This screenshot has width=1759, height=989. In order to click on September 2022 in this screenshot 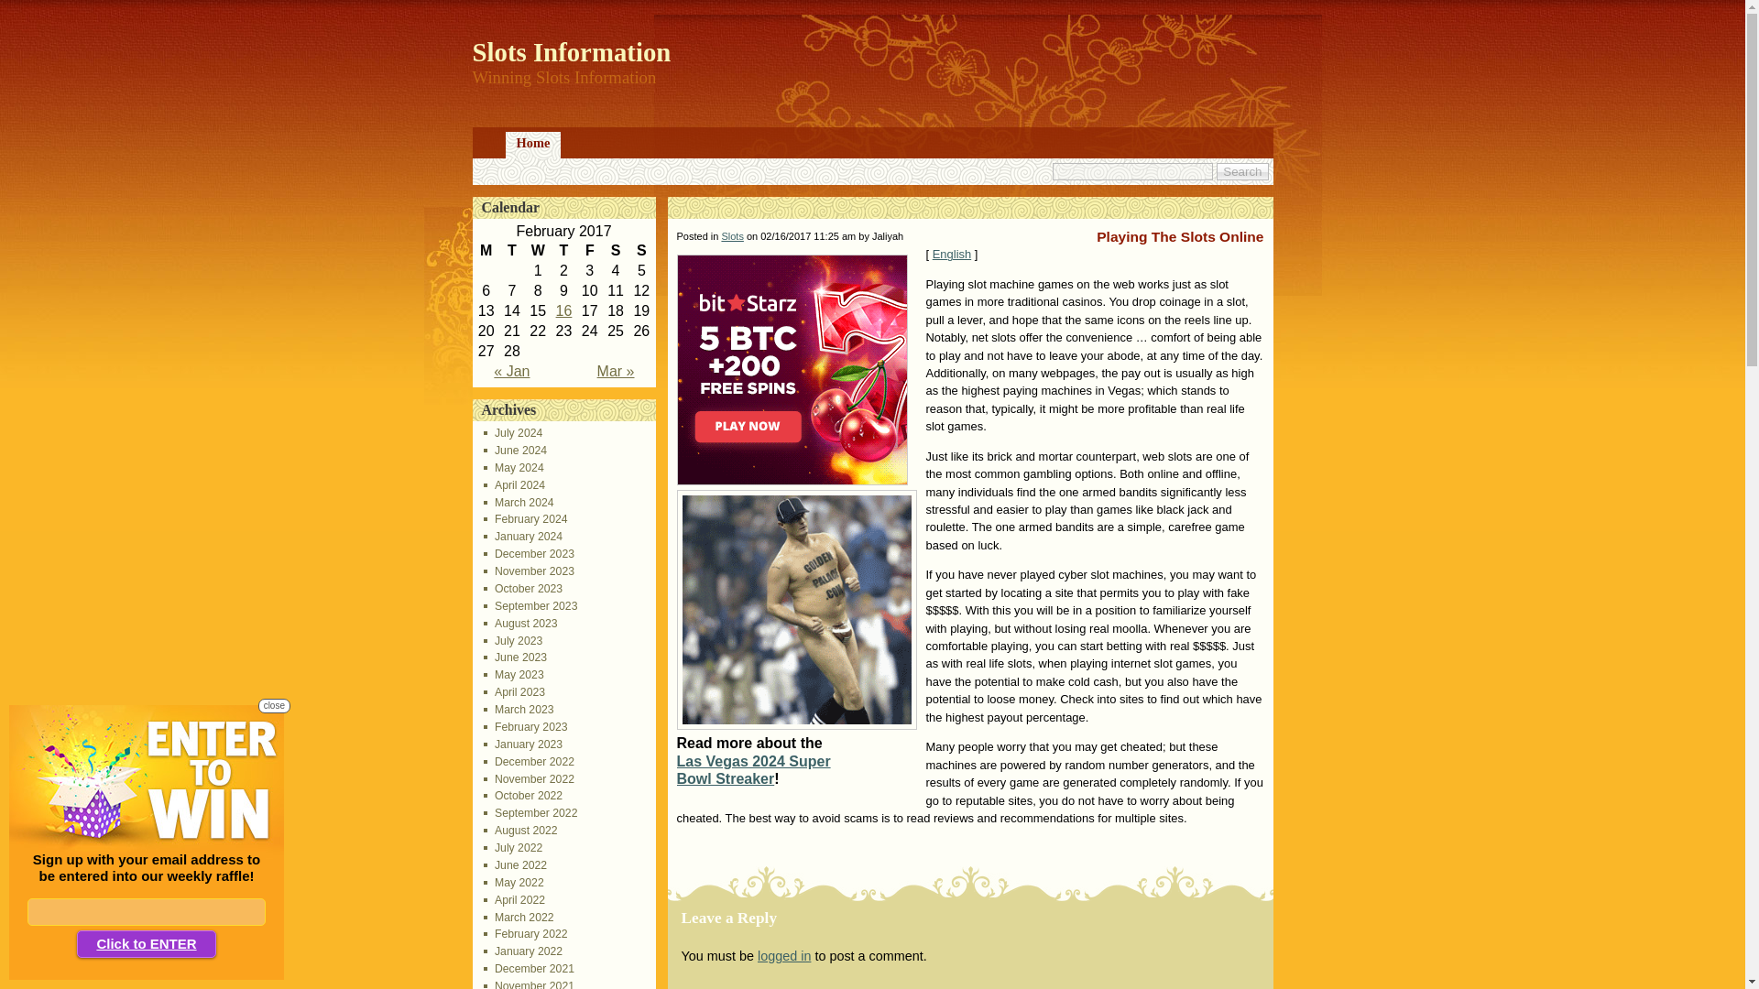, I will do `click(531, 813)`.